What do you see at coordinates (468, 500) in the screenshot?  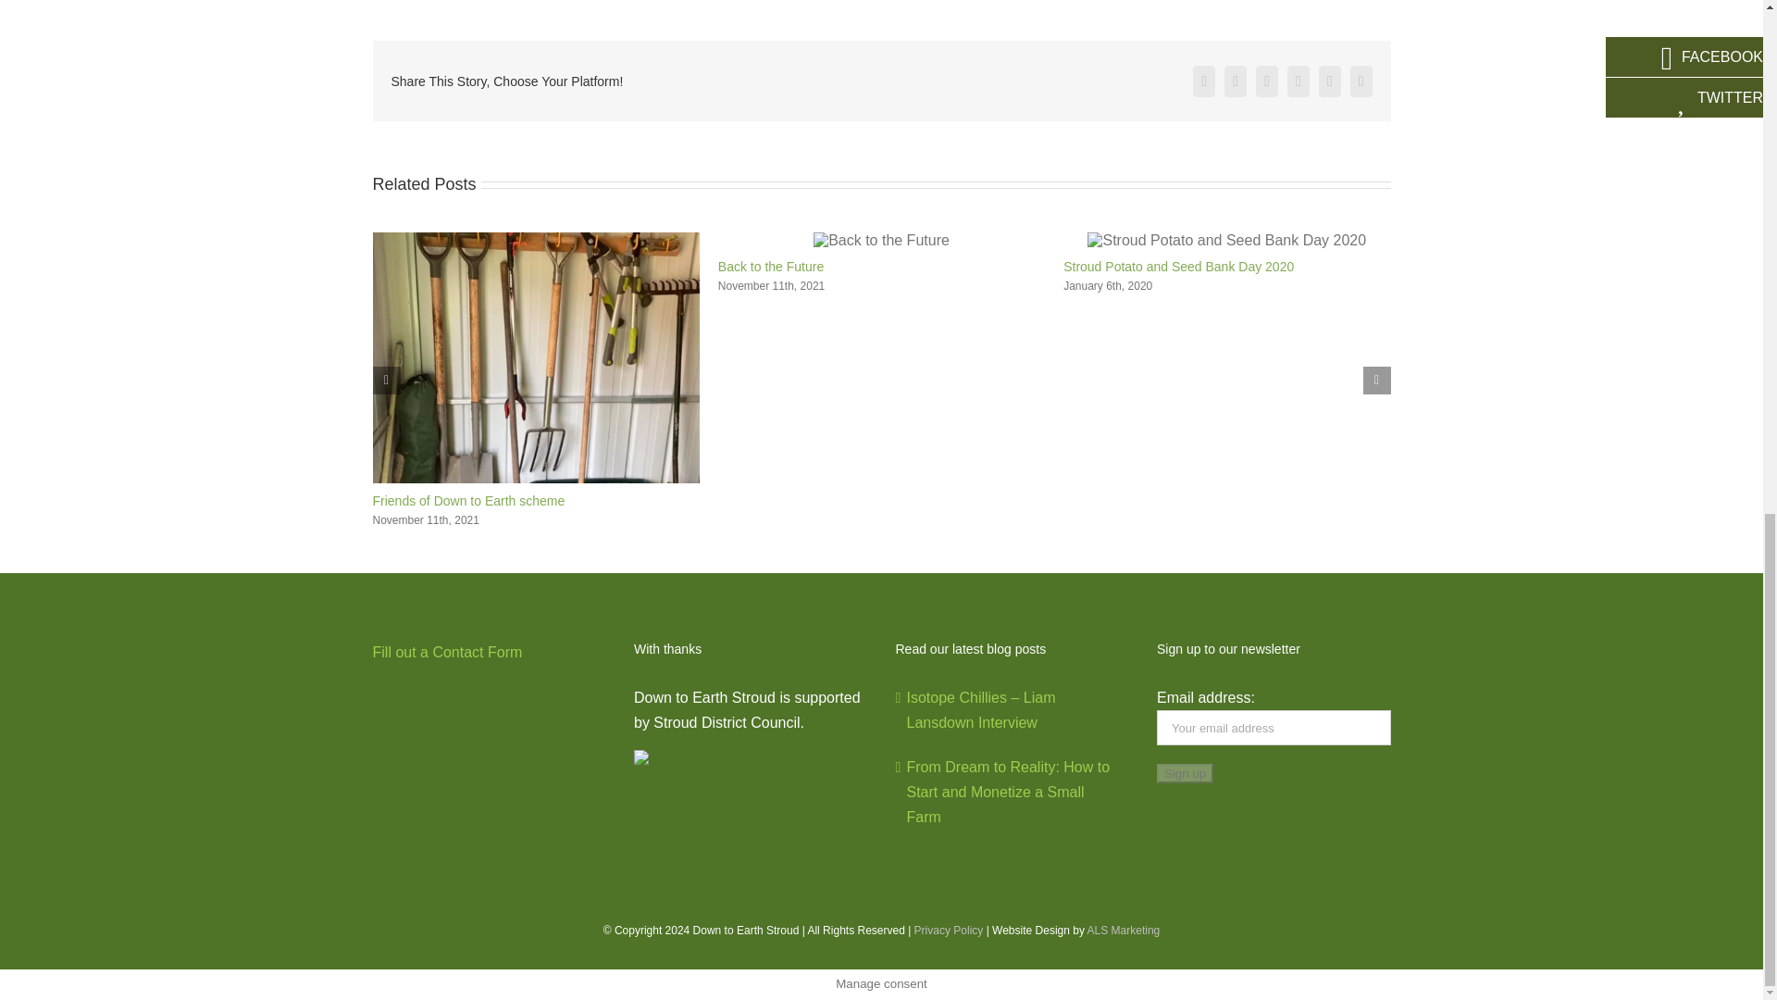 I see `Friends of Down to Earth scheme` at bounding box center [468, 500].